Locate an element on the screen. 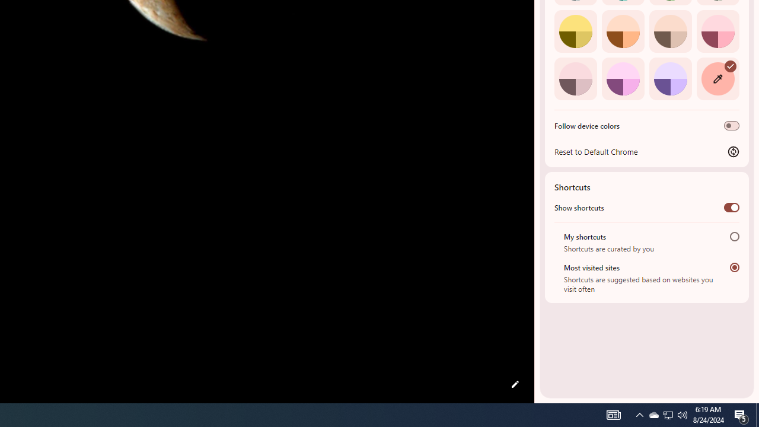 This screenshot has width=759, height=427. Most visited sites is located at coordinates (734, 267).